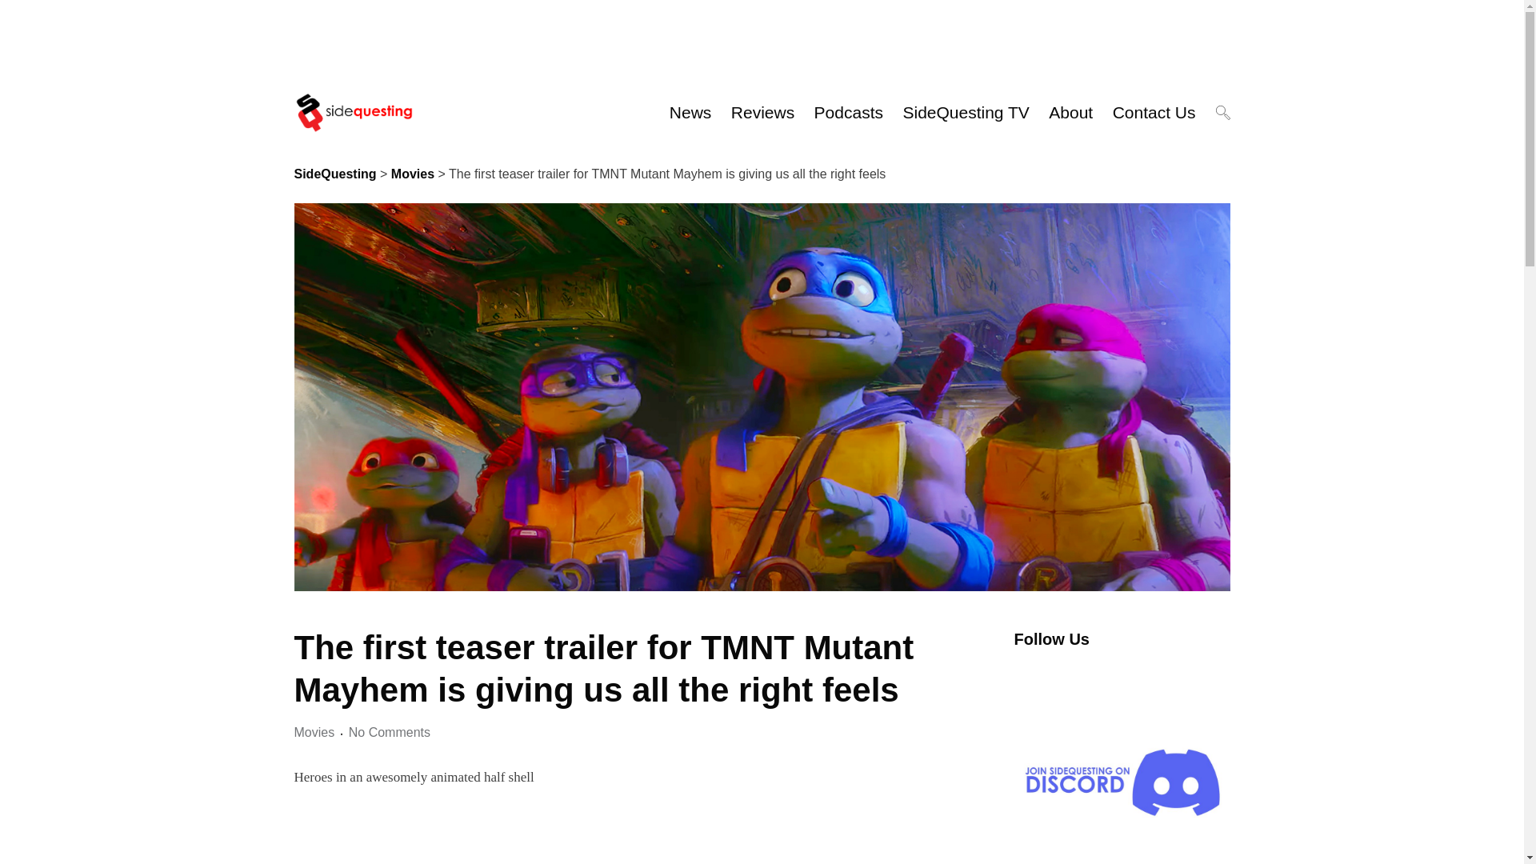 The height and width of the screenshot is (864, 1536). What do you see at coordinates (335, 176) in the screenshot?
I see `Go to SideQuesting.` at bounding box center [335, 176].